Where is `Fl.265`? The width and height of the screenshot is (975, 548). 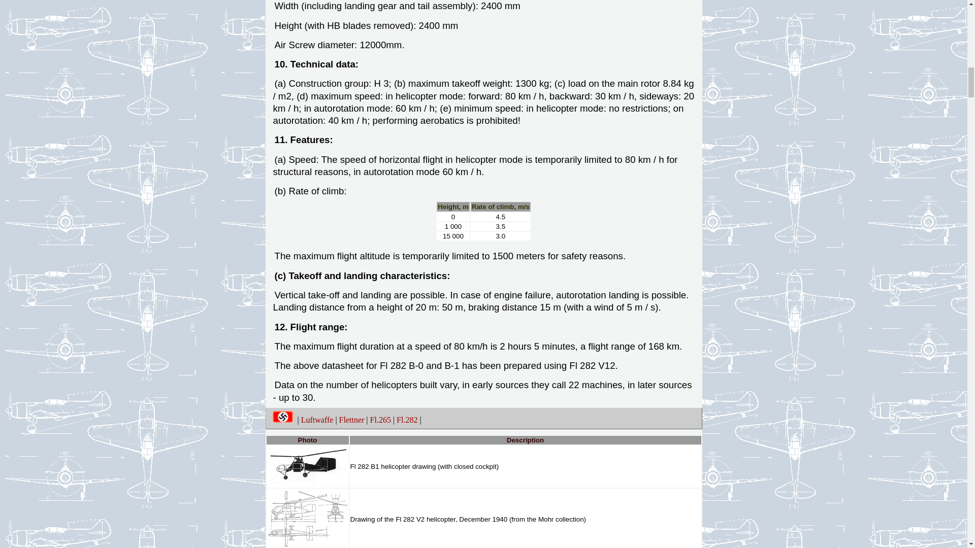 Fl.265 is located at coordinates (380, 419).